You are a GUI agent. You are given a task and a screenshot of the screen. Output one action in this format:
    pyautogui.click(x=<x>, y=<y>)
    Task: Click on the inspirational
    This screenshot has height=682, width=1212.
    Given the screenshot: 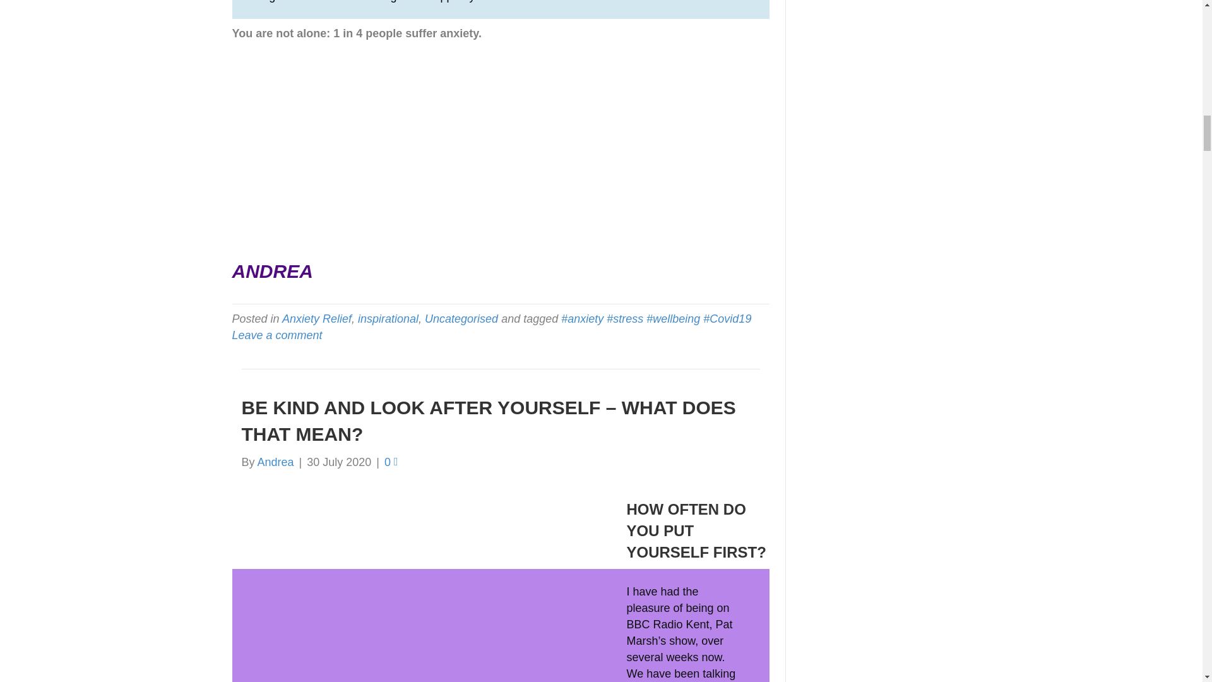 What is the action you would take?
    pyautogui.click(x=388, y=318)
    